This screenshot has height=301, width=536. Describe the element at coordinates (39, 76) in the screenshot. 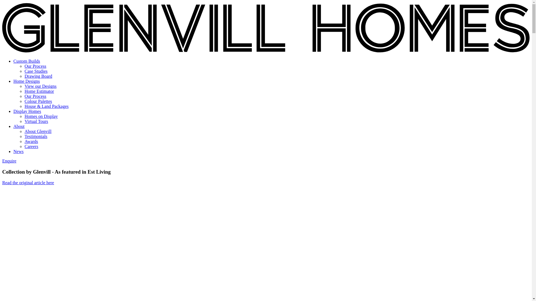

I see `Drawing Board` at that location.